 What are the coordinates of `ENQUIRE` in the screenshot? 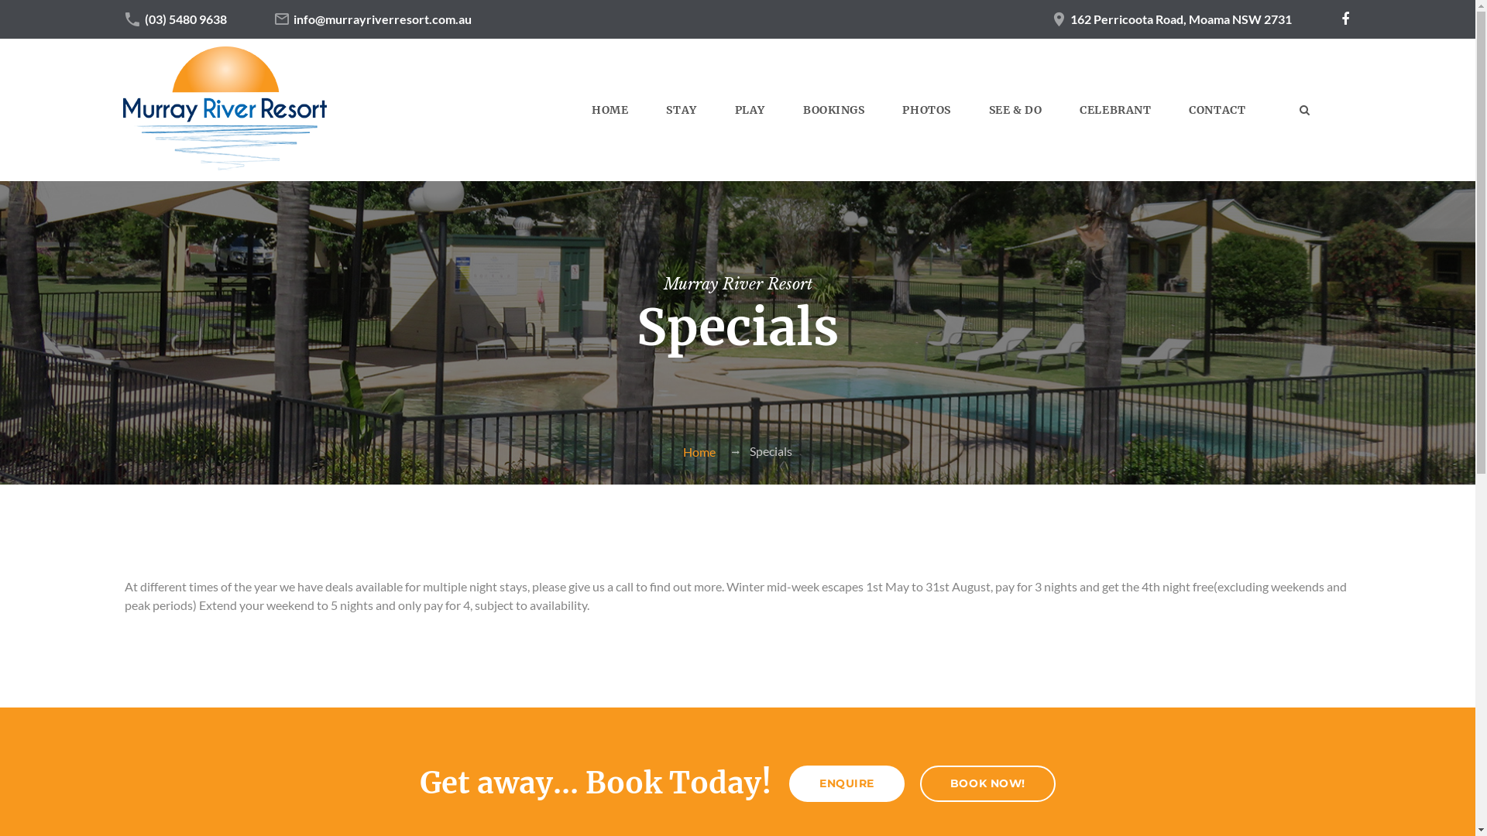 It's located at (847, 783).